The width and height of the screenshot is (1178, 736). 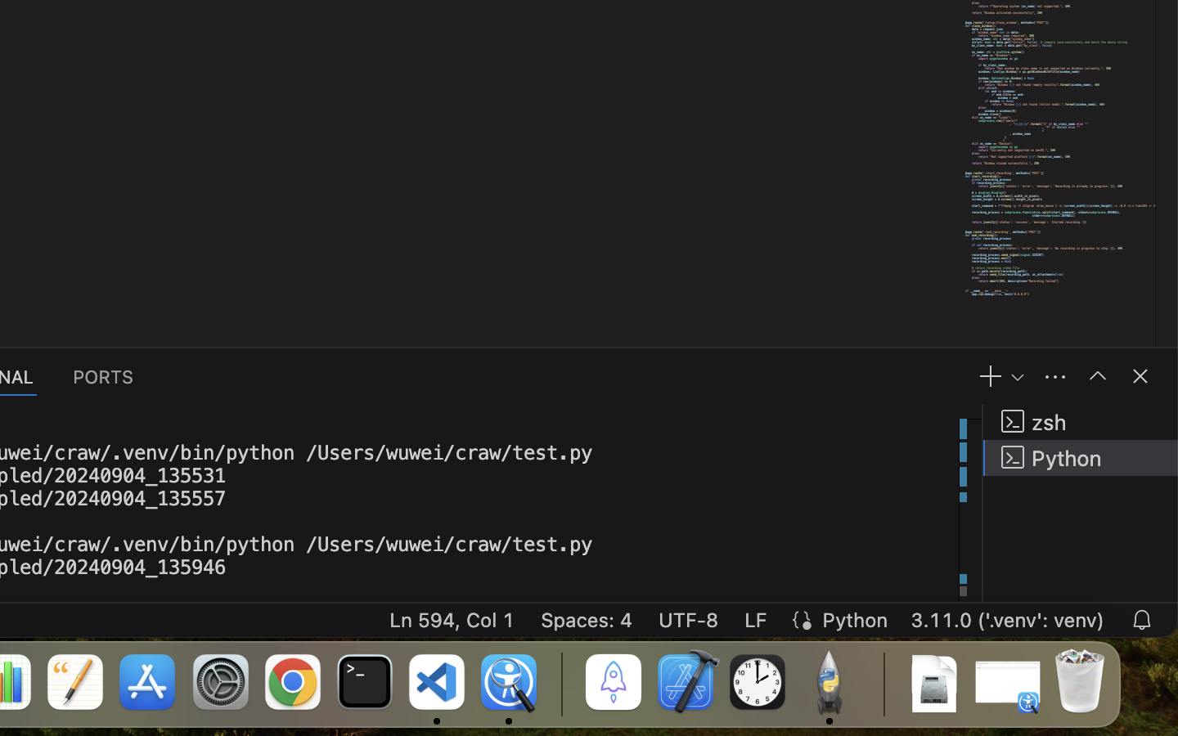 What do you see at coordinates (1081, 422) in the screenshot?
I see `zsh ` at bounding box center [1081, 422].